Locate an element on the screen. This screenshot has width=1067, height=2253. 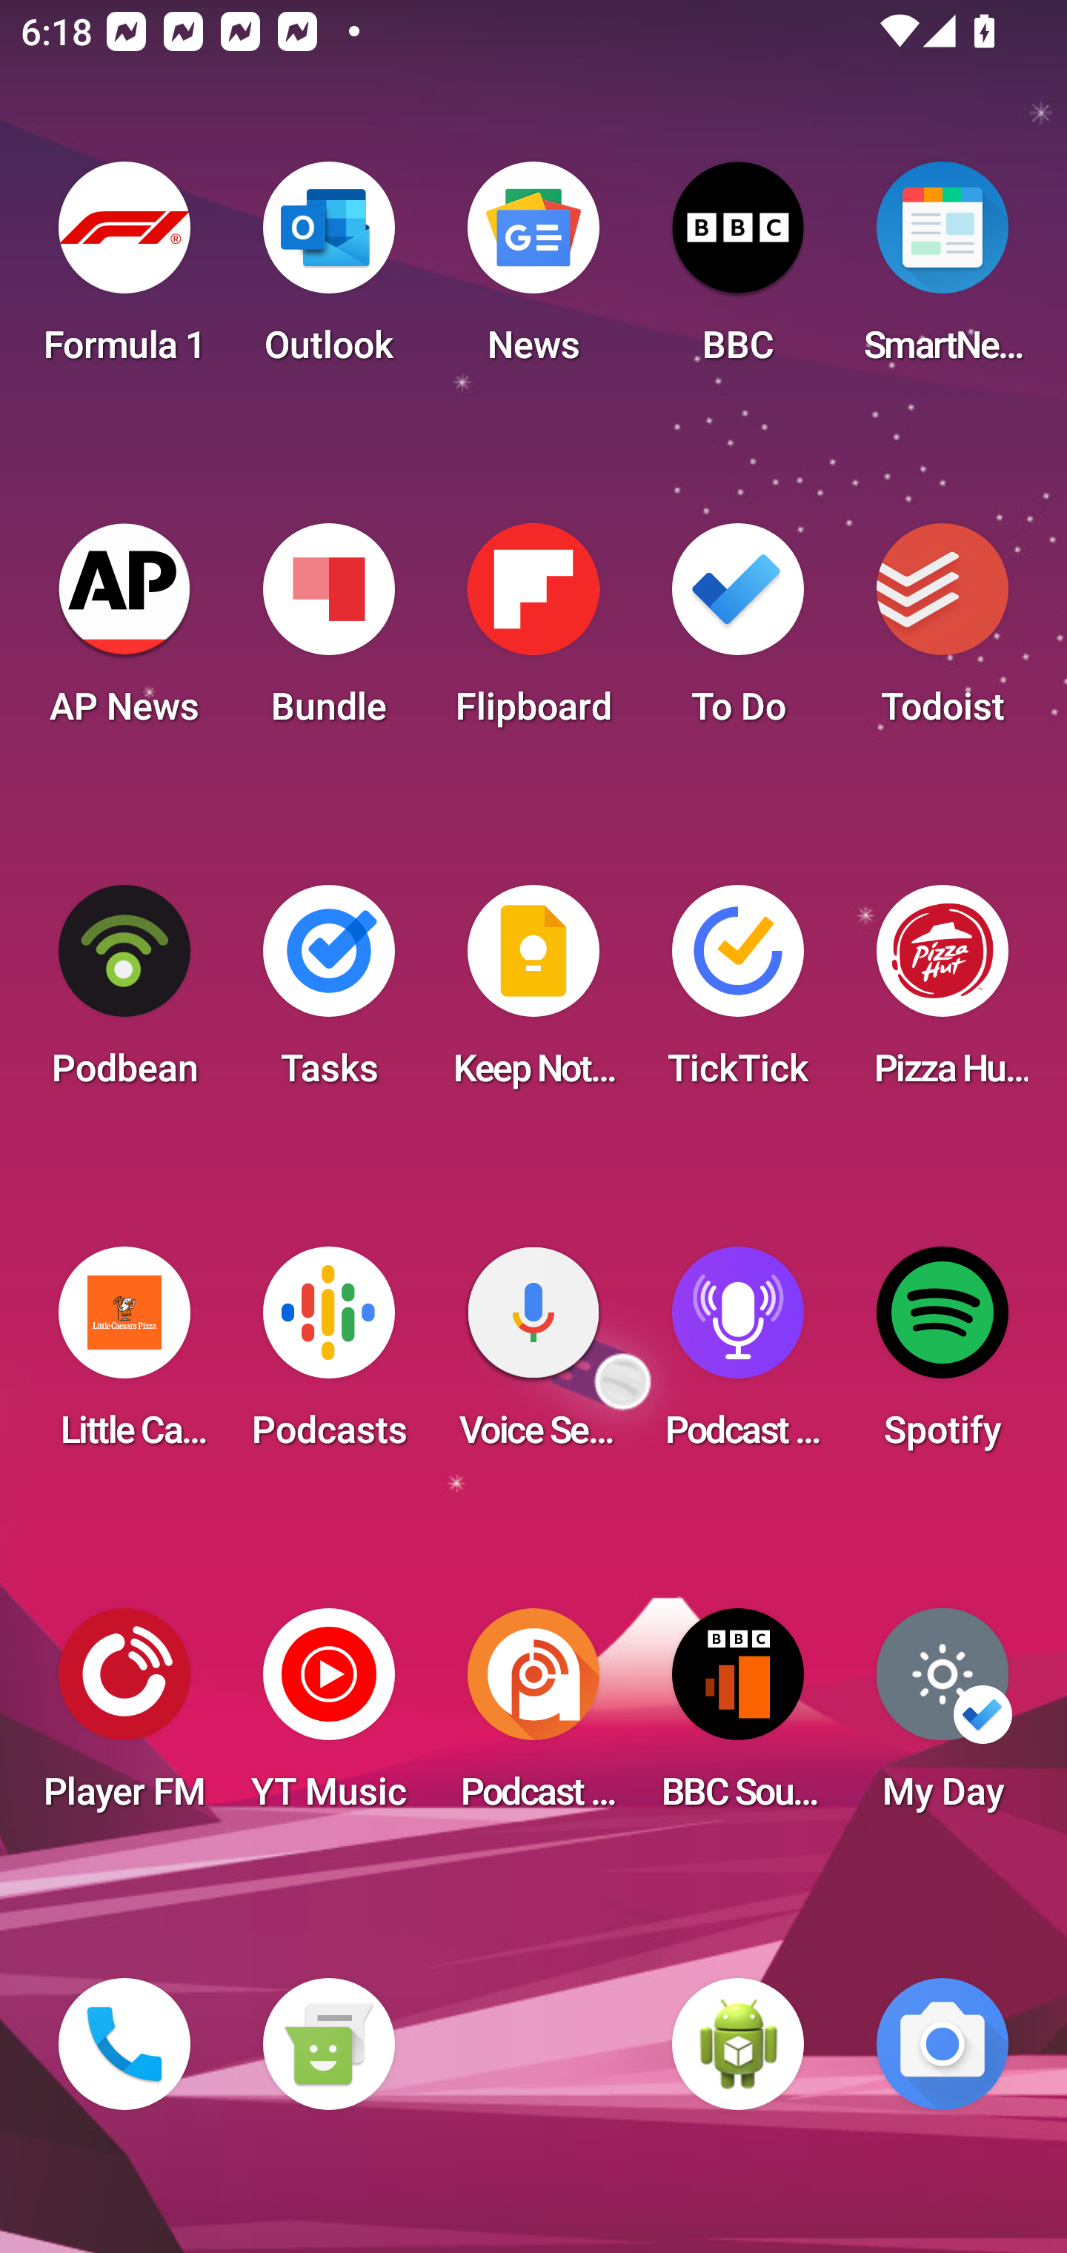
My Day is located at coordinates (943, 1718).